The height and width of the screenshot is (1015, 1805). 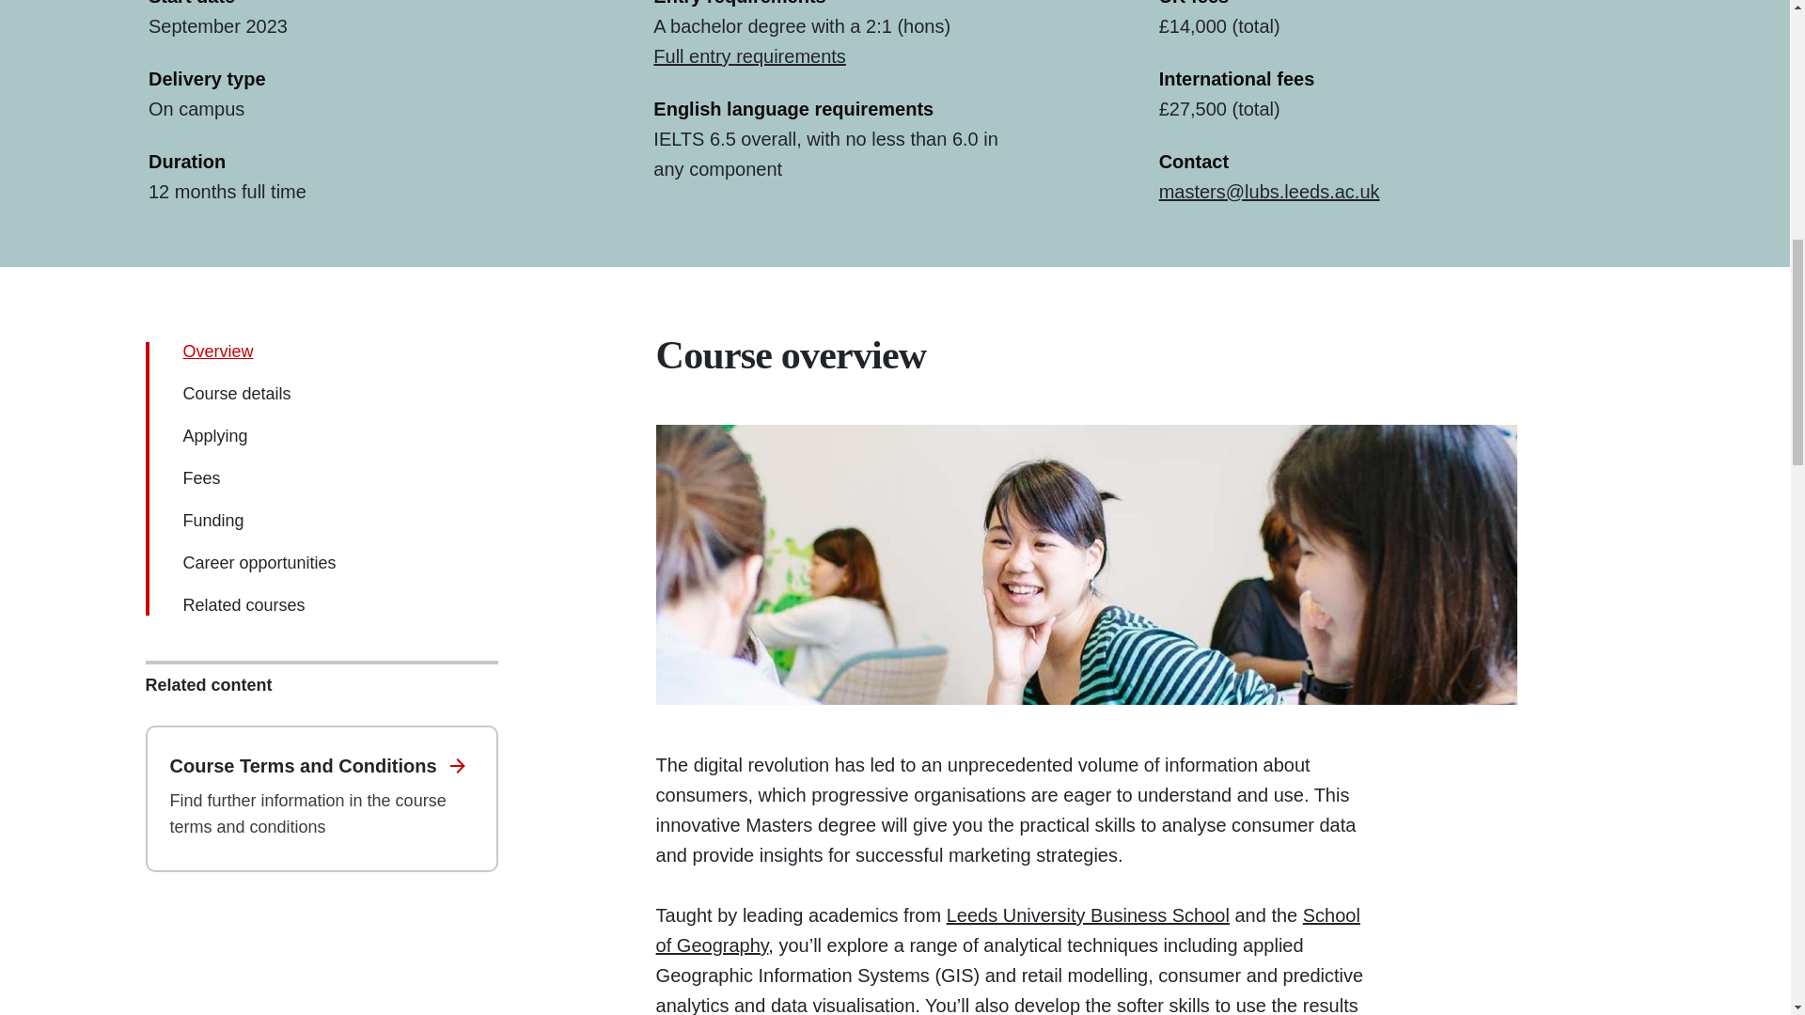 What do you see at coordinates (201, 477) in the screenshot?
I see `Fees` at bounding box center [201, 477].